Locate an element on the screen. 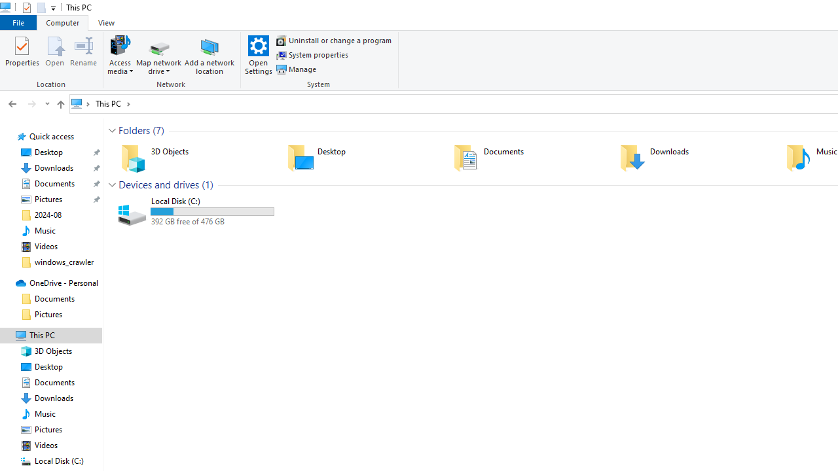 The image size is (838, 471). Customize Quick Access Toolbar is located at coordinates (54, 8).